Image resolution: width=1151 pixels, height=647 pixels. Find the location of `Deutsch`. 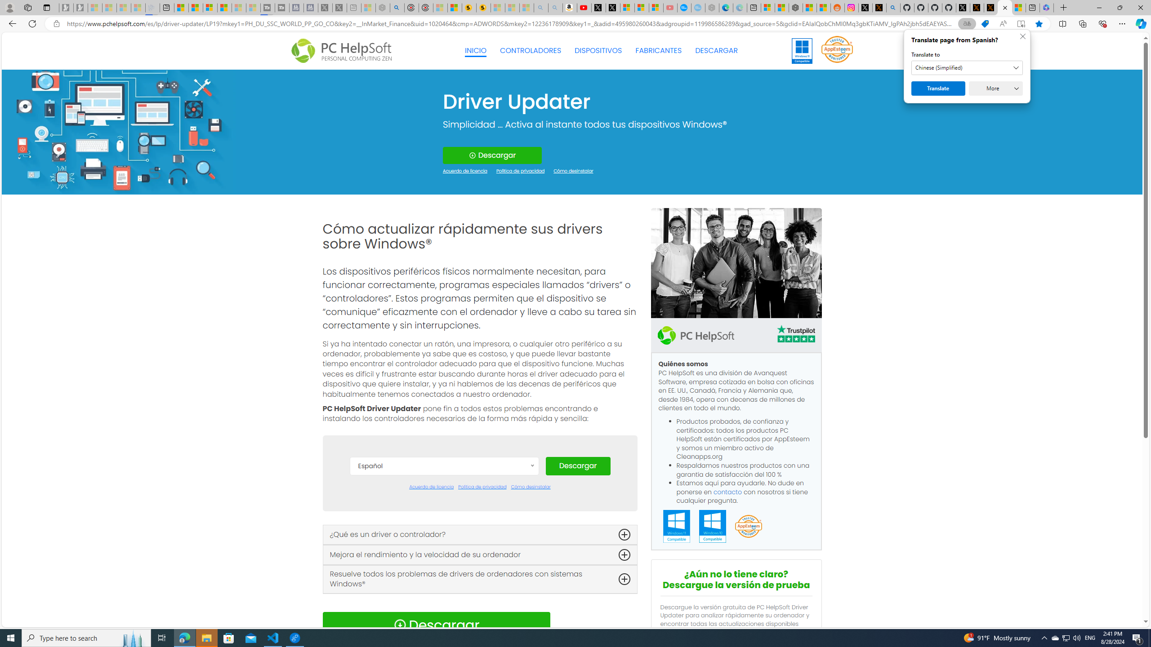

Deutsch is located at coordinates (444, 536).